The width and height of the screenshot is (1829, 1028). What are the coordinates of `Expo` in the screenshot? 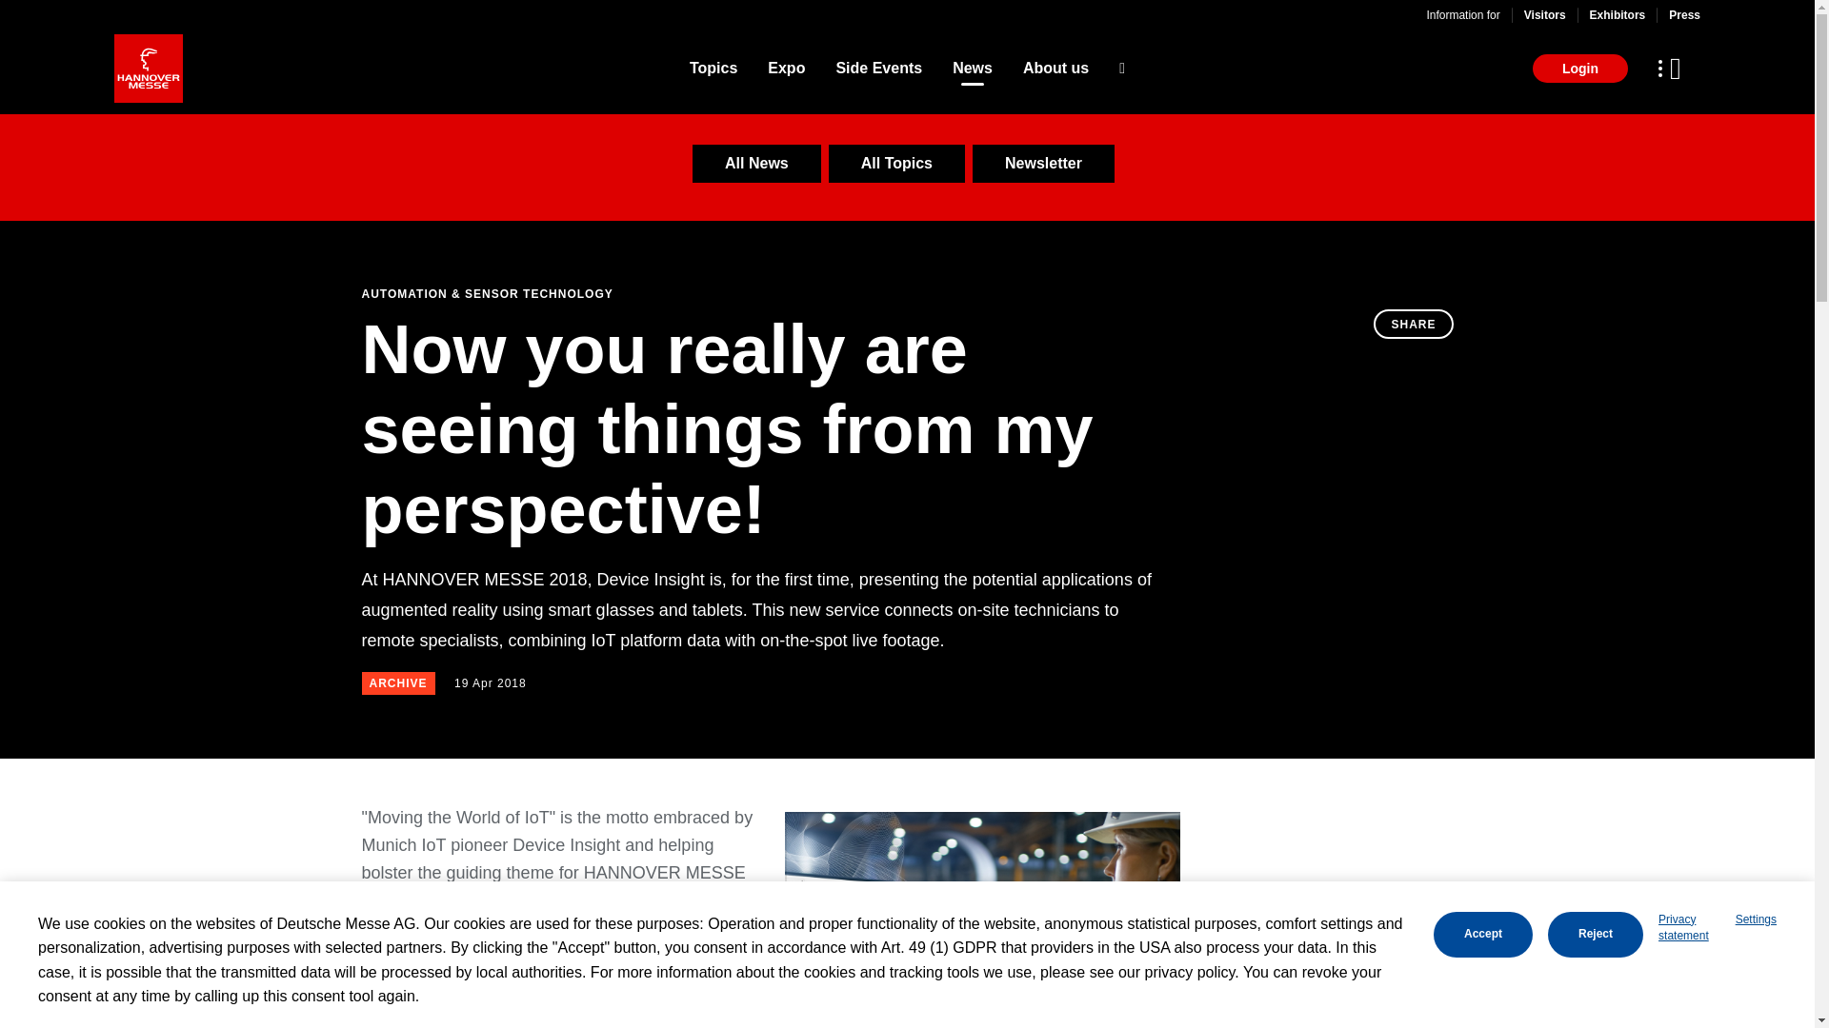 It's located at (786, 69).